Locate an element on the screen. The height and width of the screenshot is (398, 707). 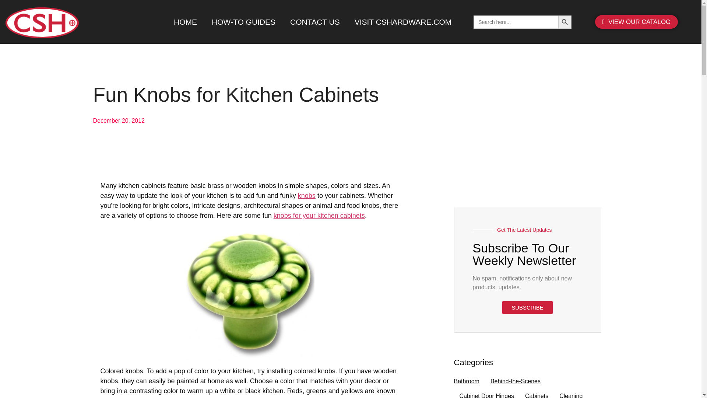
CONTACT US is located at coordinates (315, 22).